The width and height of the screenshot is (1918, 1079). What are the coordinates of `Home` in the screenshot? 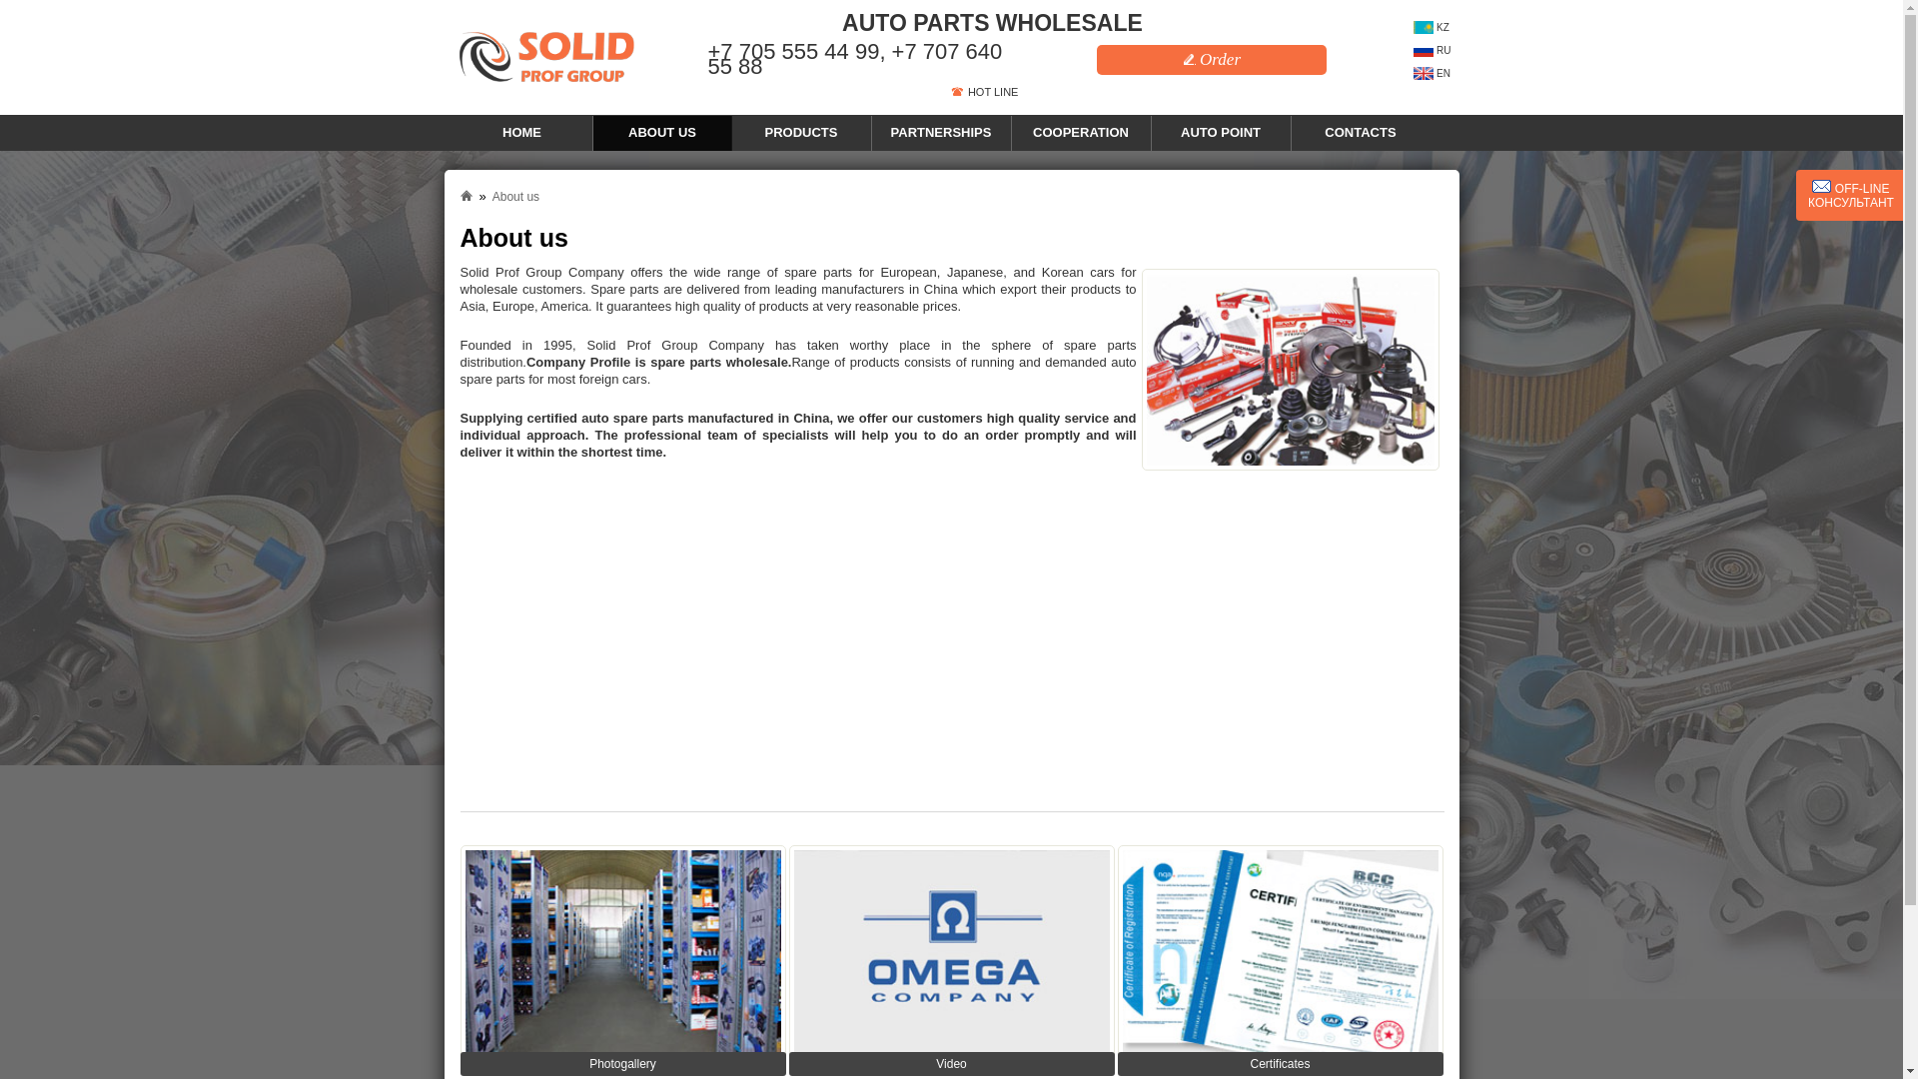 It's located at (466, 195).